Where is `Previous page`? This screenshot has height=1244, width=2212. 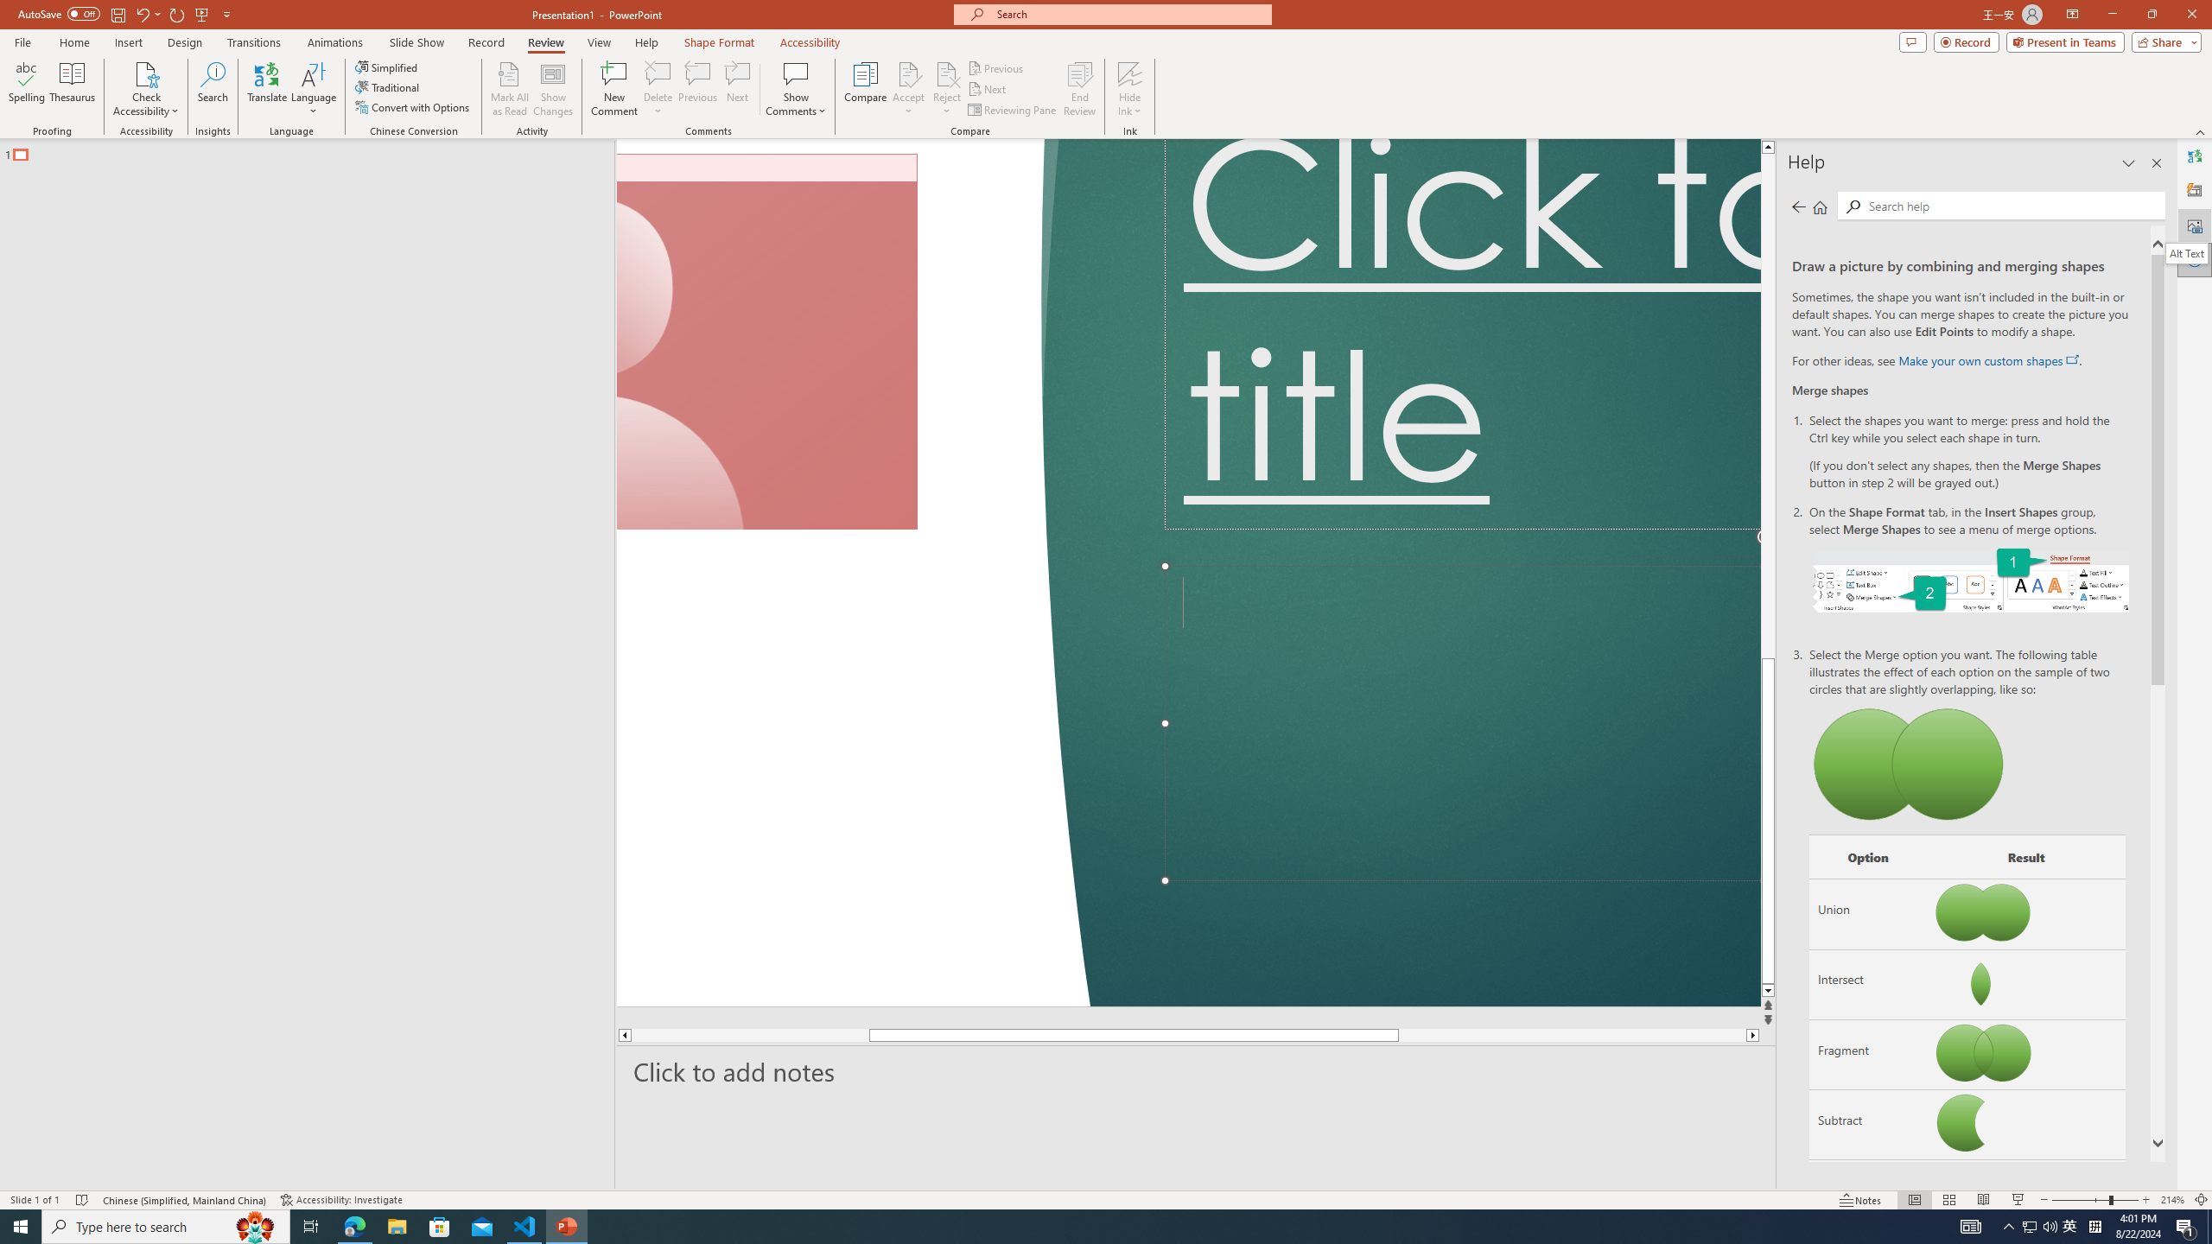 Previous page is located at coordinates (1798, 206).